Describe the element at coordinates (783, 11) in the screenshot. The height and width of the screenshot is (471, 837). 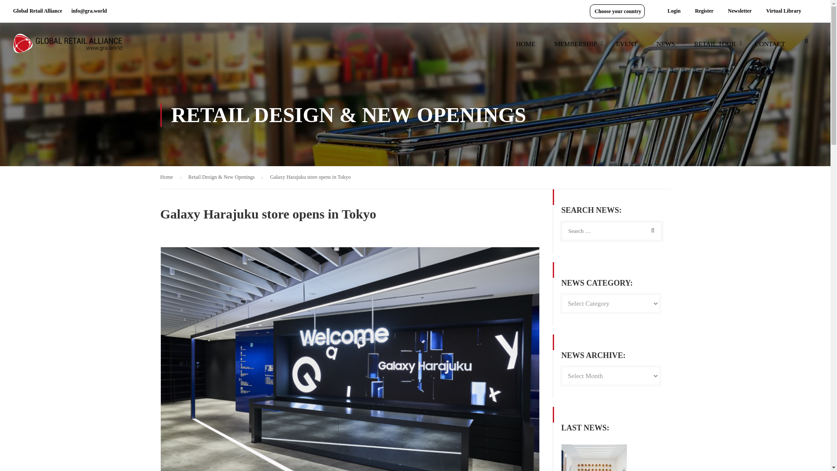
I see `Virtual Library` at that location.